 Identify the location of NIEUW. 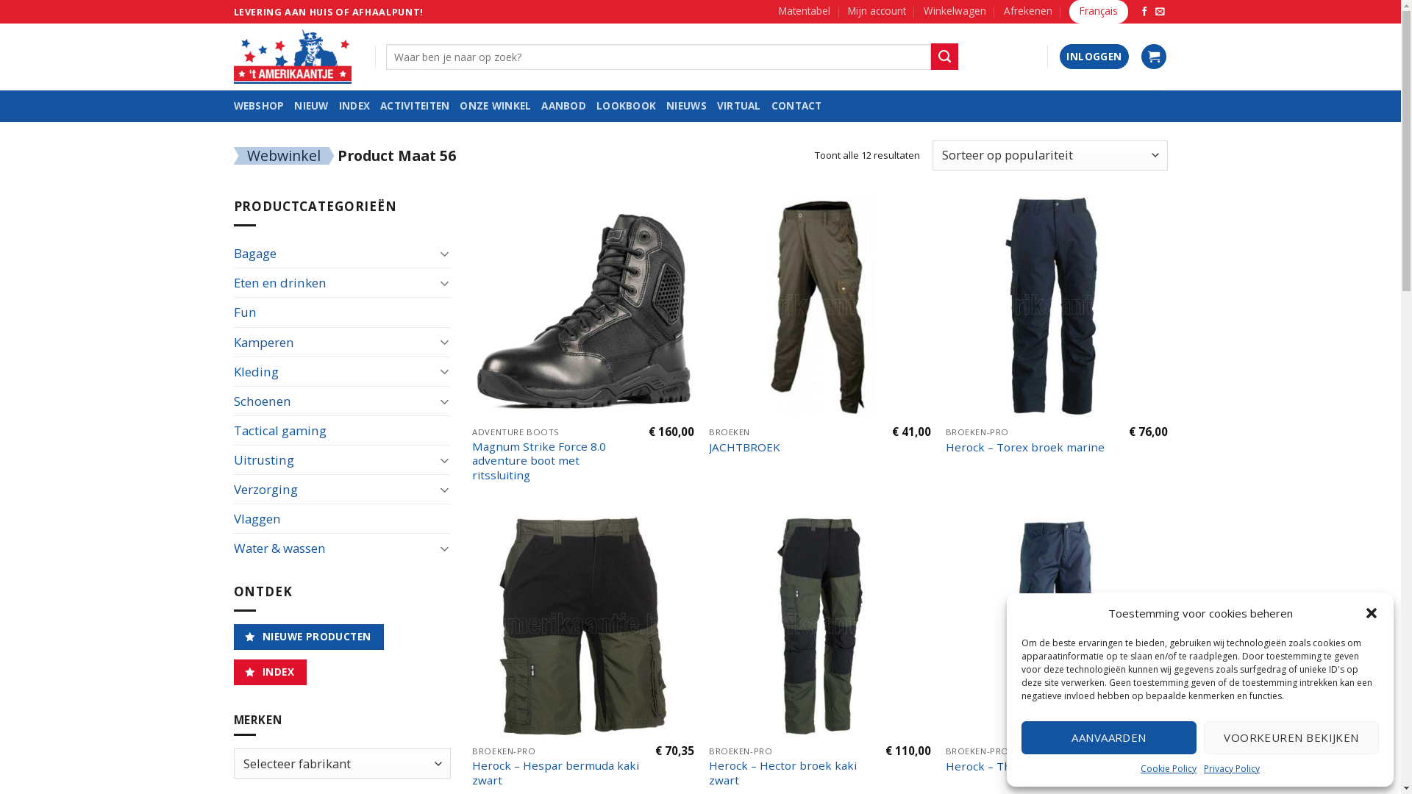
(311, 106).